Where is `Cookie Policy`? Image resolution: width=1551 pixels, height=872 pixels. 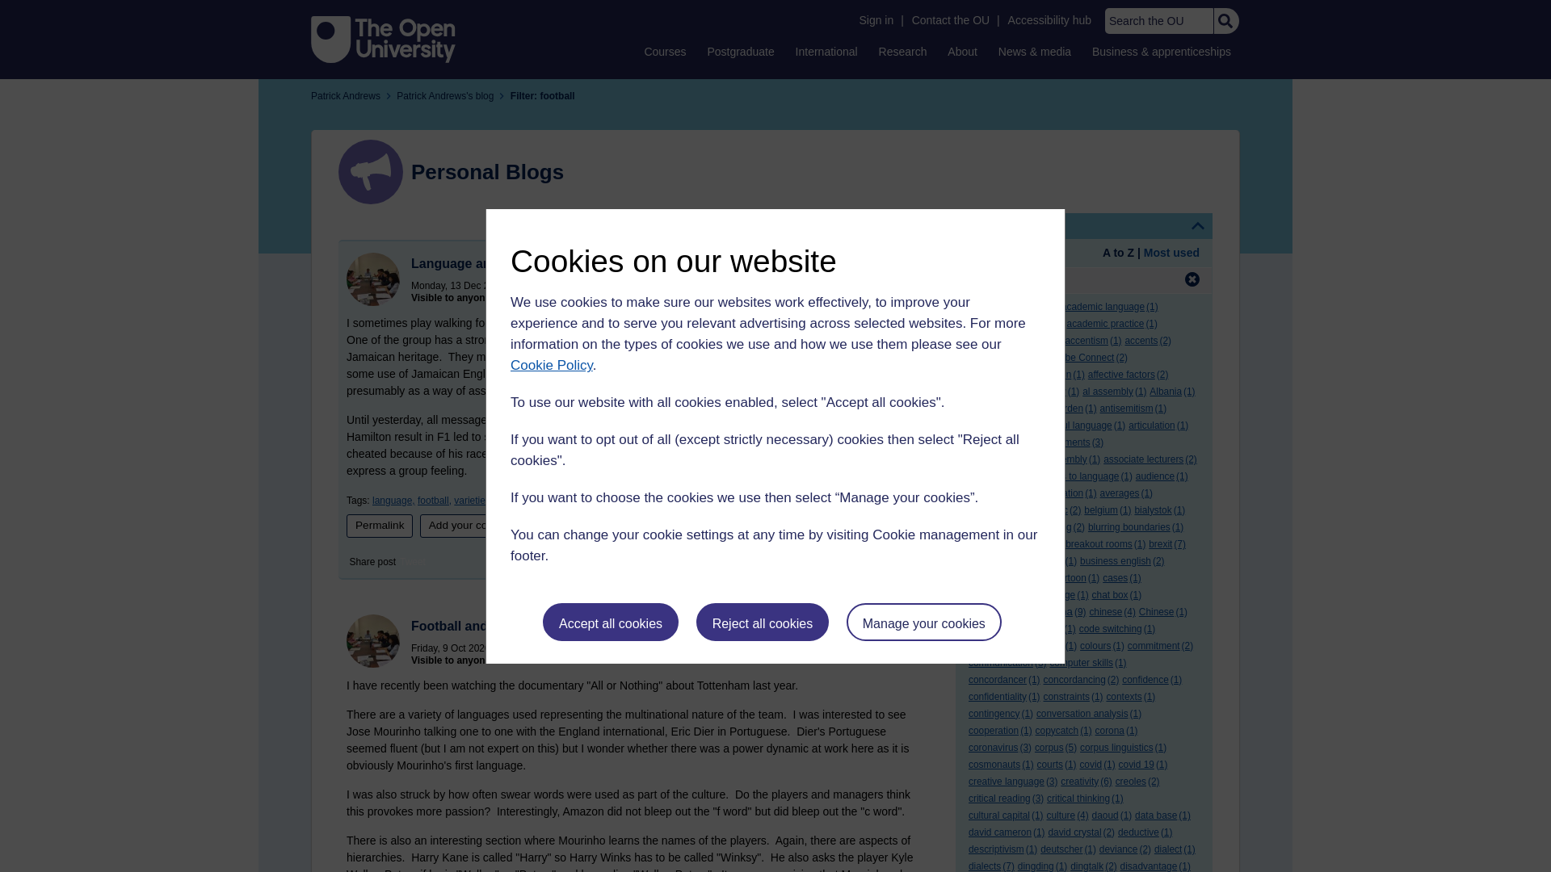 Cookie Policy is located at coordinates (551, 365).